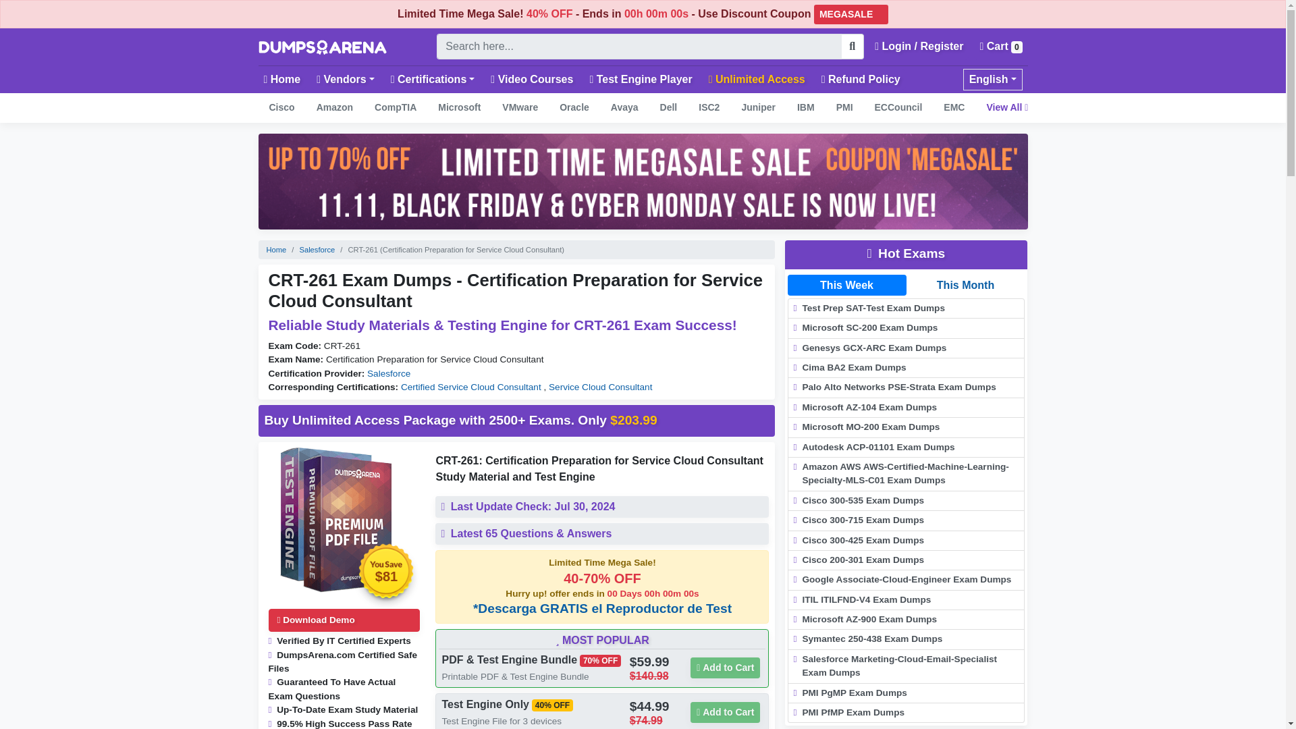 The width and height of the screenshot is (1296, 729). I want to click on Cart 0, so click(1000, 47).